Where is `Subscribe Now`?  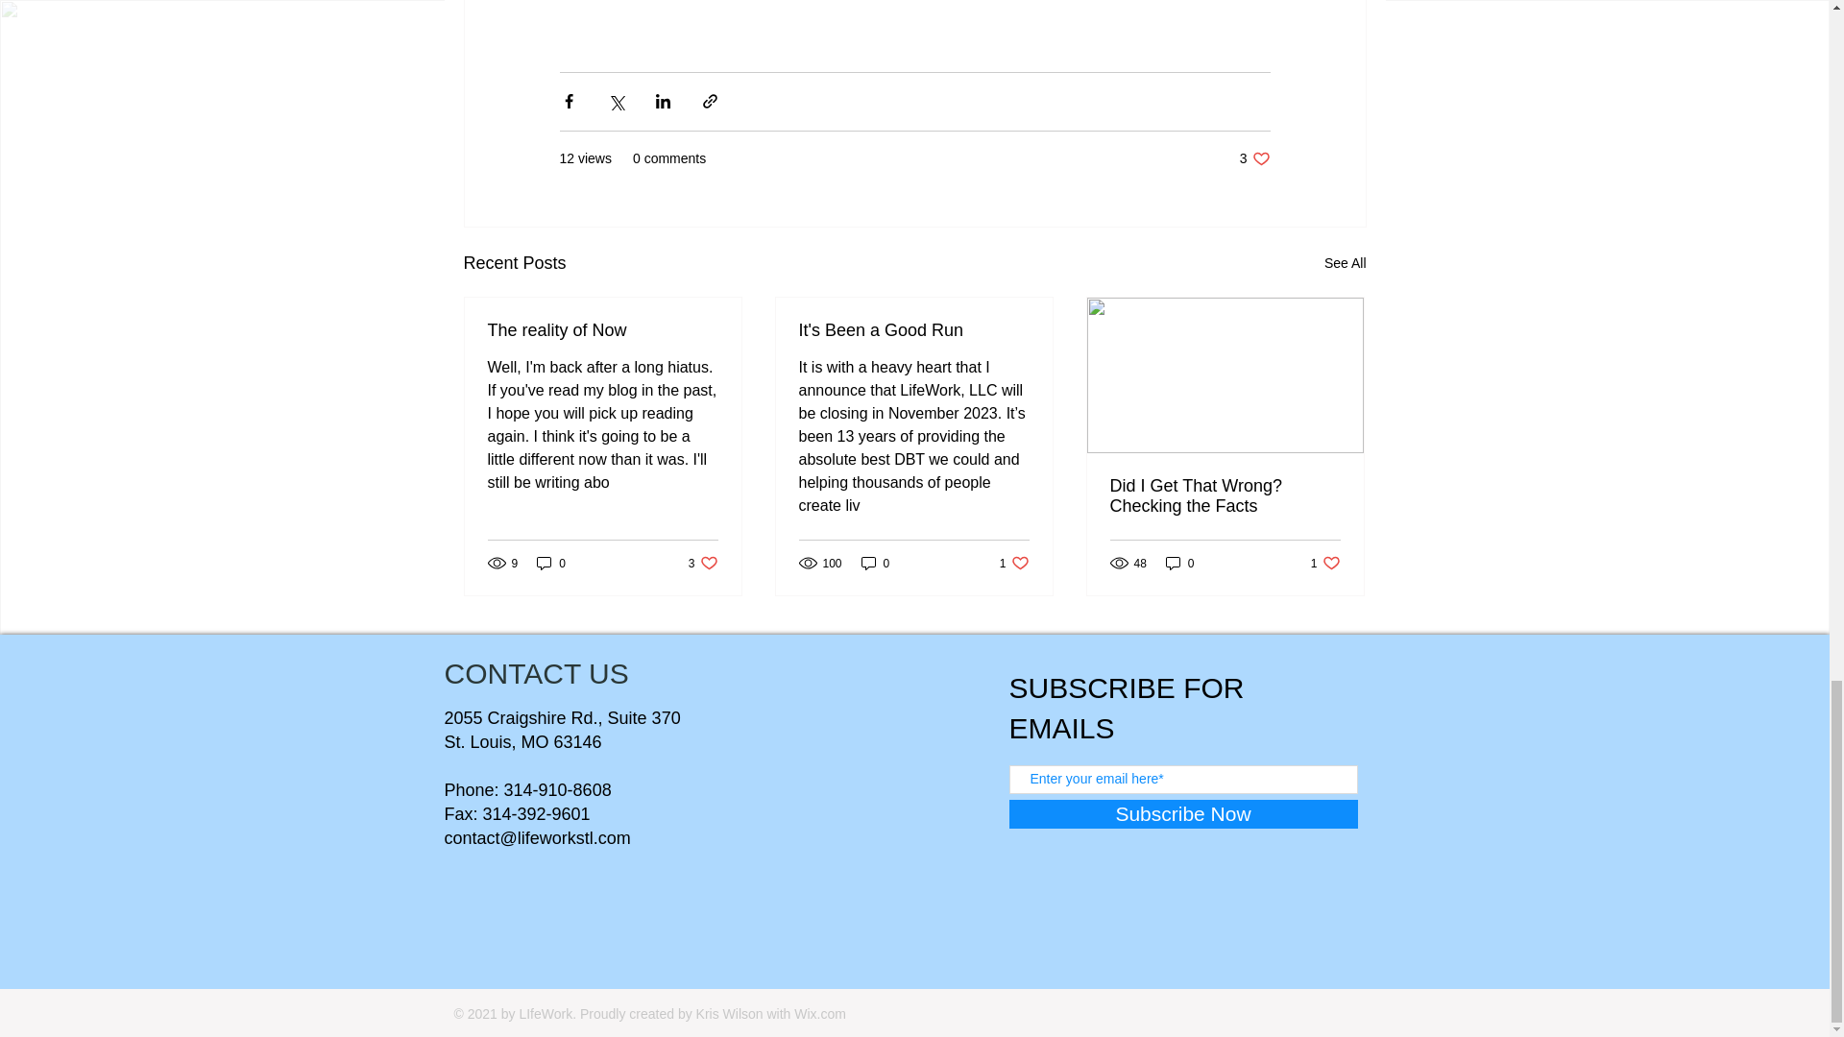 Subscribe Now is located at coordinates (603, 330).